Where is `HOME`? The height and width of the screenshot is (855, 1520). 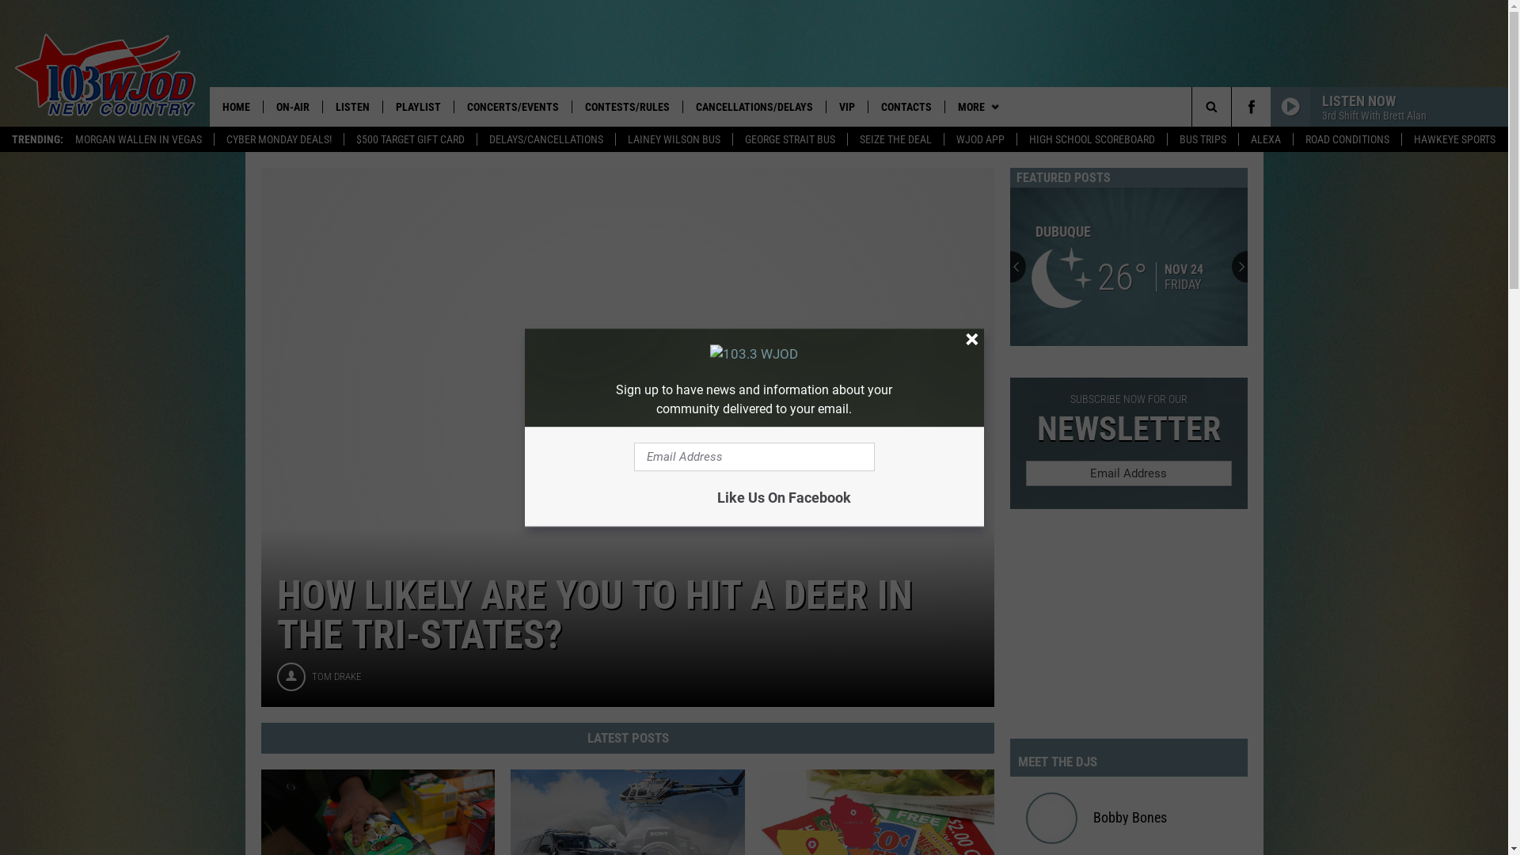
HOME is located at coordinates (236, 107).